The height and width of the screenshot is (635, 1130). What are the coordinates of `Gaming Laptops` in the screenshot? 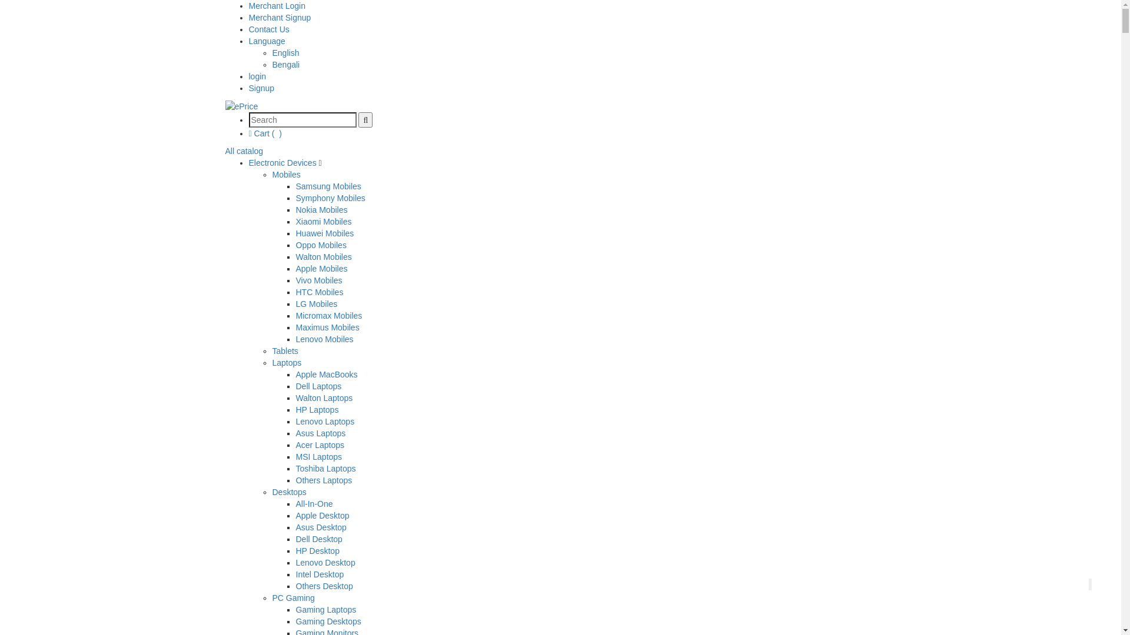 It's located at (326, 610).